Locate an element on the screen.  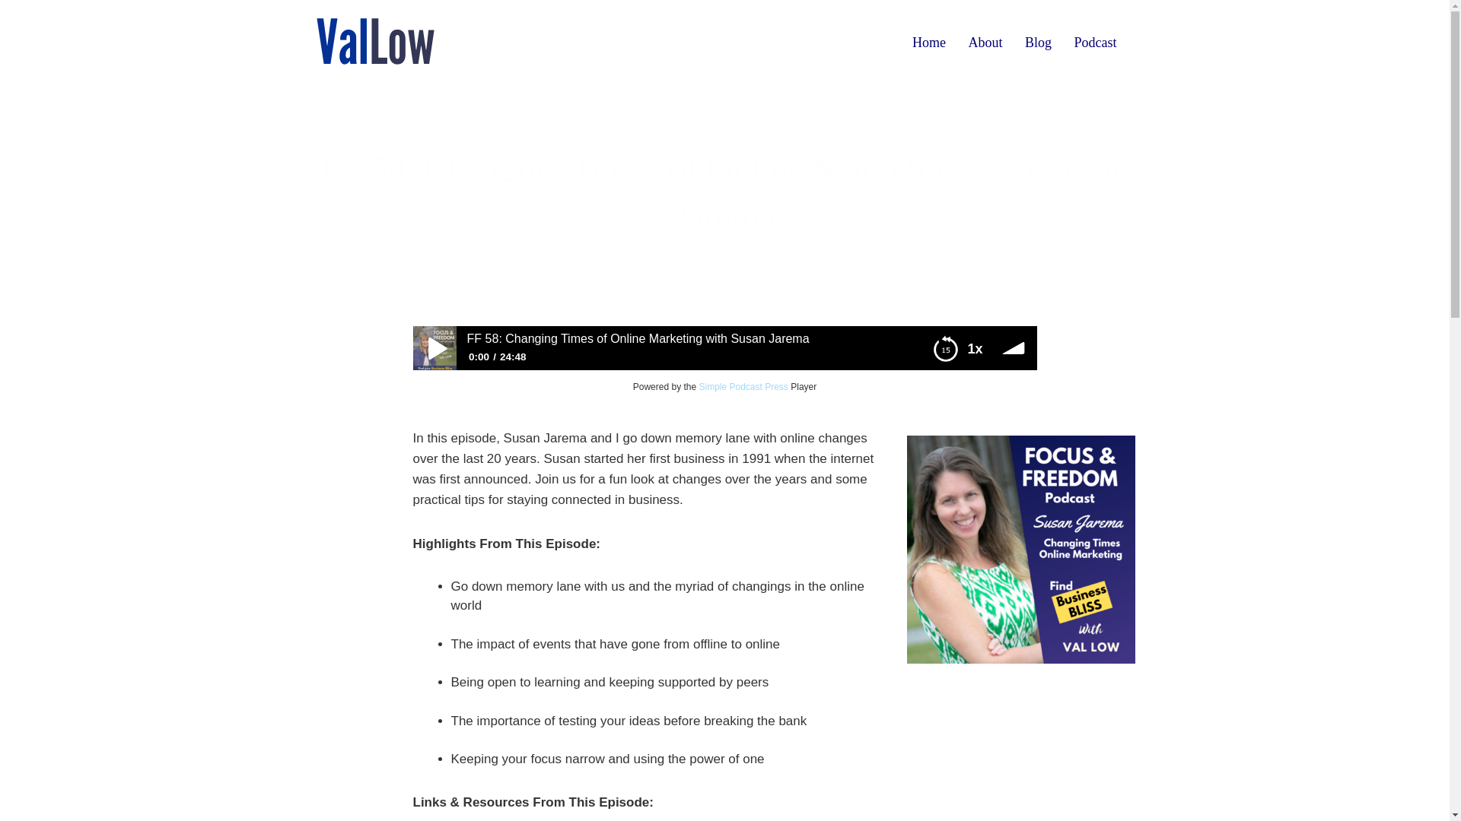
Blog is located at coordinates (1038, 43).